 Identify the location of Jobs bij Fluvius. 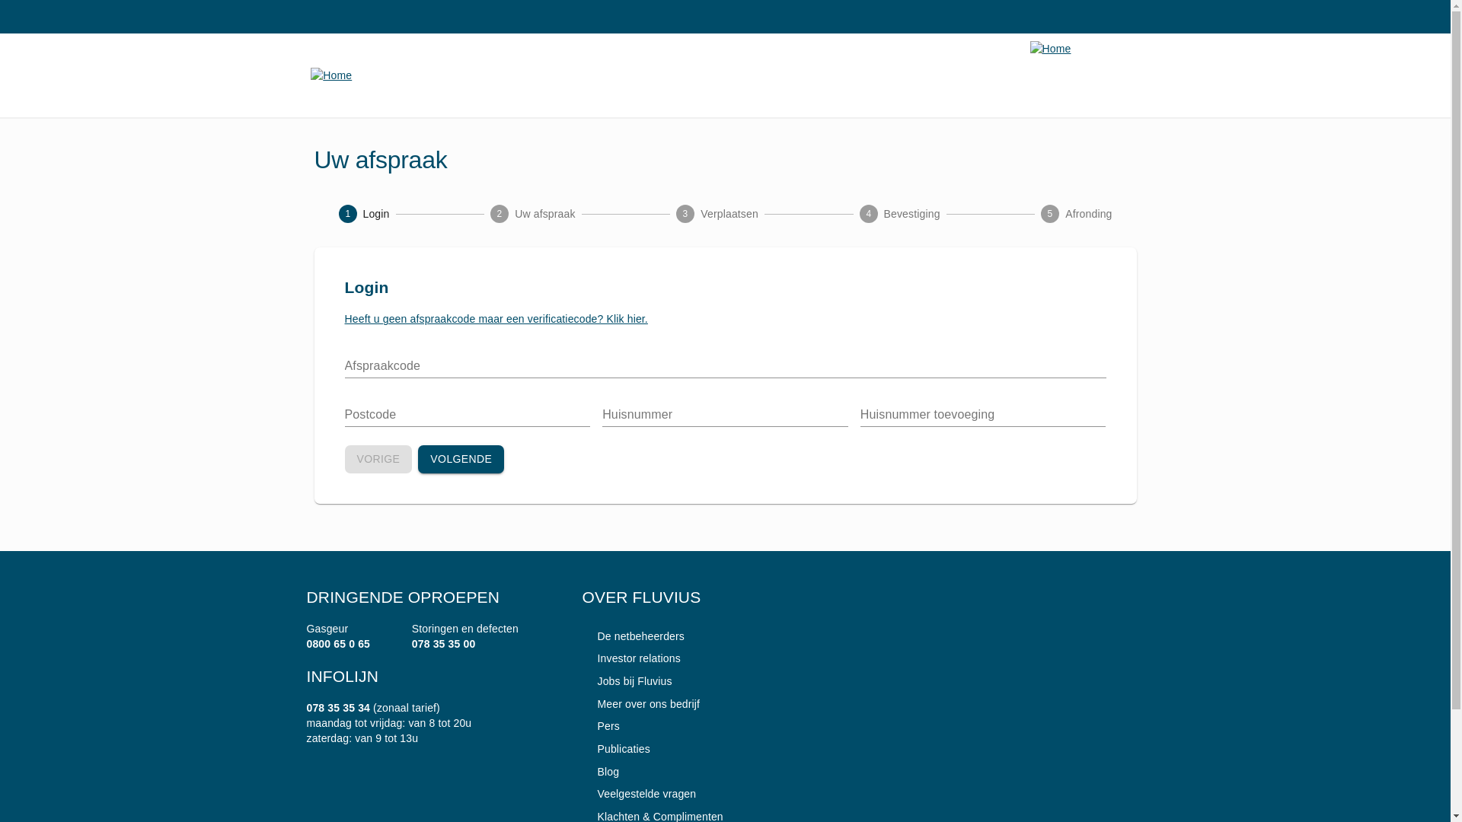
(627, 681).